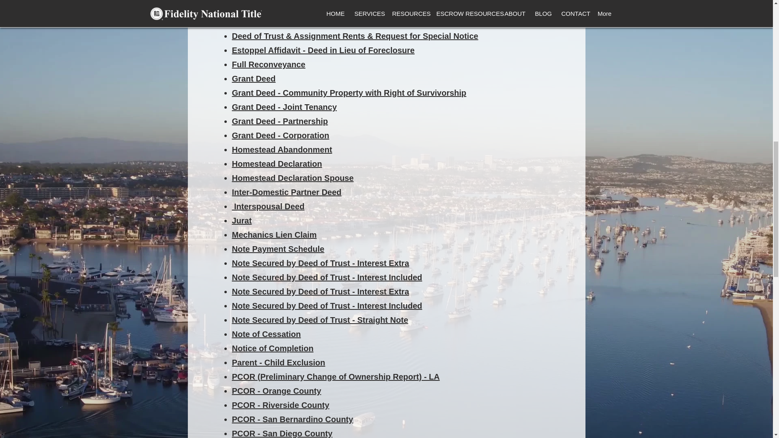 The image size is (779, 438). Describe the element at coordinates (285, 107) in the screenshot. I see `Grant Deed - Joint Tenancy` at that location.